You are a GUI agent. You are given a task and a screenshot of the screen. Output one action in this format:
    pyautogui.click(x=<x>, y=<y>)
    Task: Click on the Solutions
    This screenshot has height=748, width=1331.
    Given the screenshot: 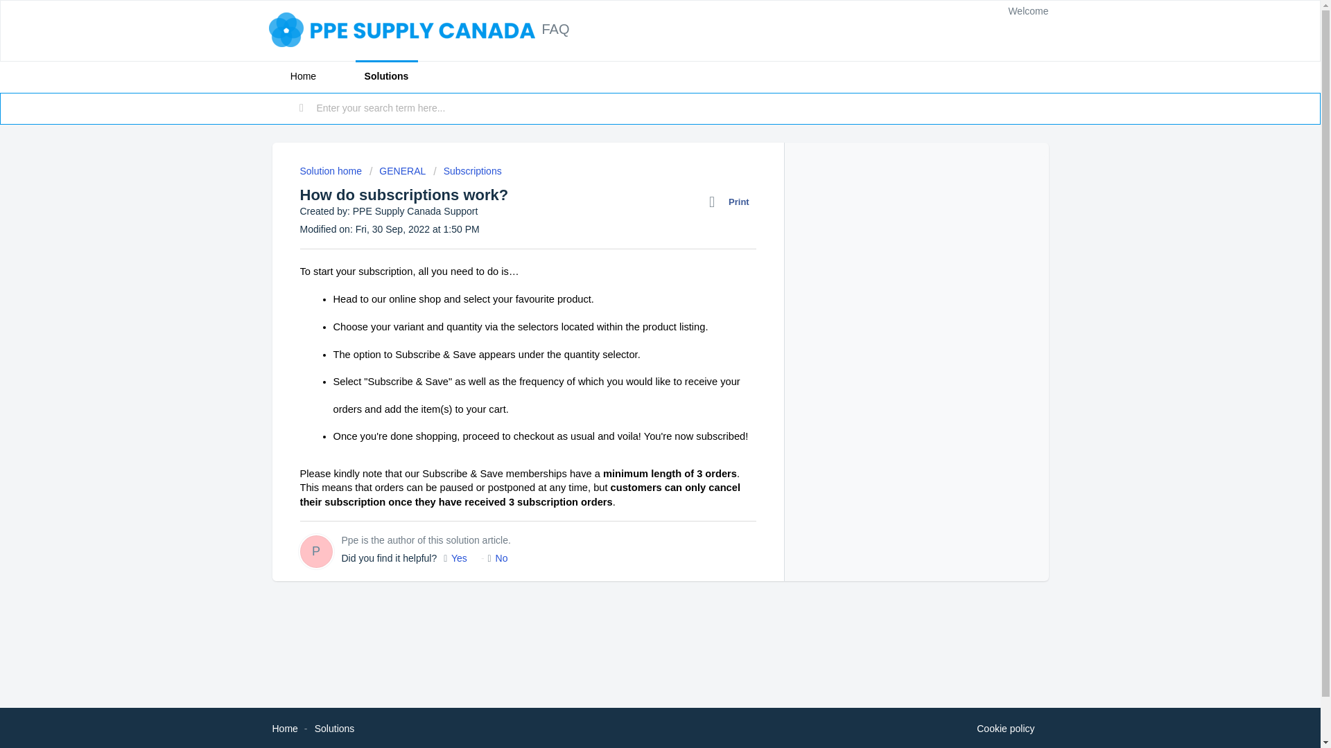 What is the action you would take?
    pyautogui.click(x=334, y=729)
    